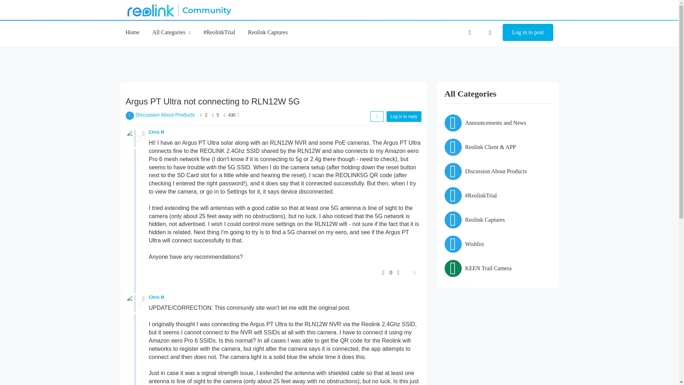 This screenshot has height=385, width=684. I want to click on Posters, so click(201, 115).